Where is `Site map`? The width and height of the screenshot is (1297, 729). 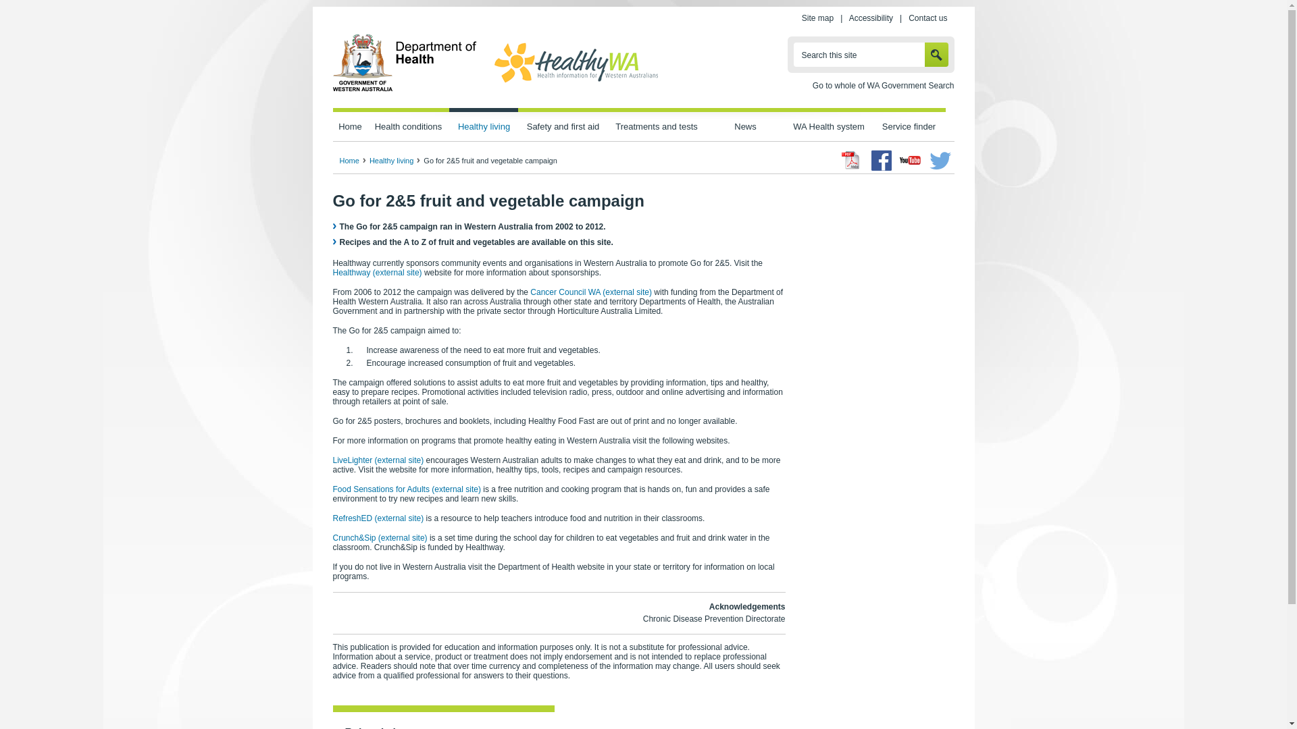
Site map is located at coordinates (817, 18).